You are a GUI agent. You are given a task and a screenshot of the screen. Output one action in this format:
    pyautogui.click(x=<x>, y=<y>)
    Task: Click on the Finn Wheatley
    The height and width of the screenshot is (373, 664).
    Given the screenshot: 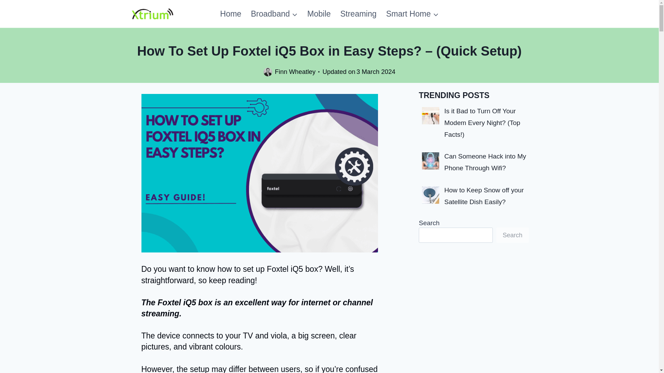 What is the action you would take?
    pyautogui.click(x=295, y=71)
    